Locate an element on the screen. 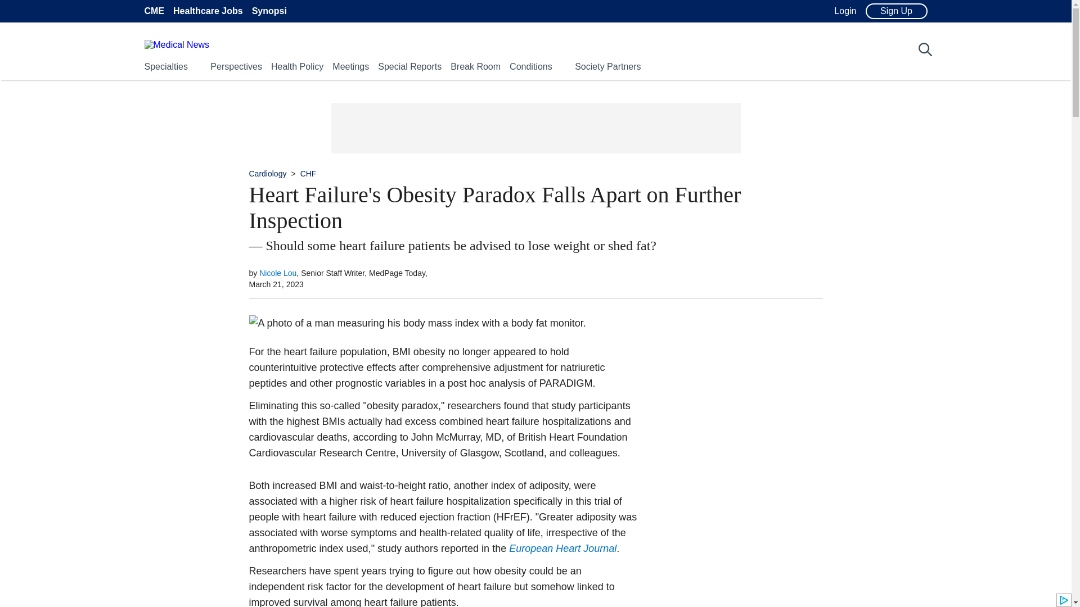  Share on X. Opens in a new tab or window is located at coordinates (224, 353).